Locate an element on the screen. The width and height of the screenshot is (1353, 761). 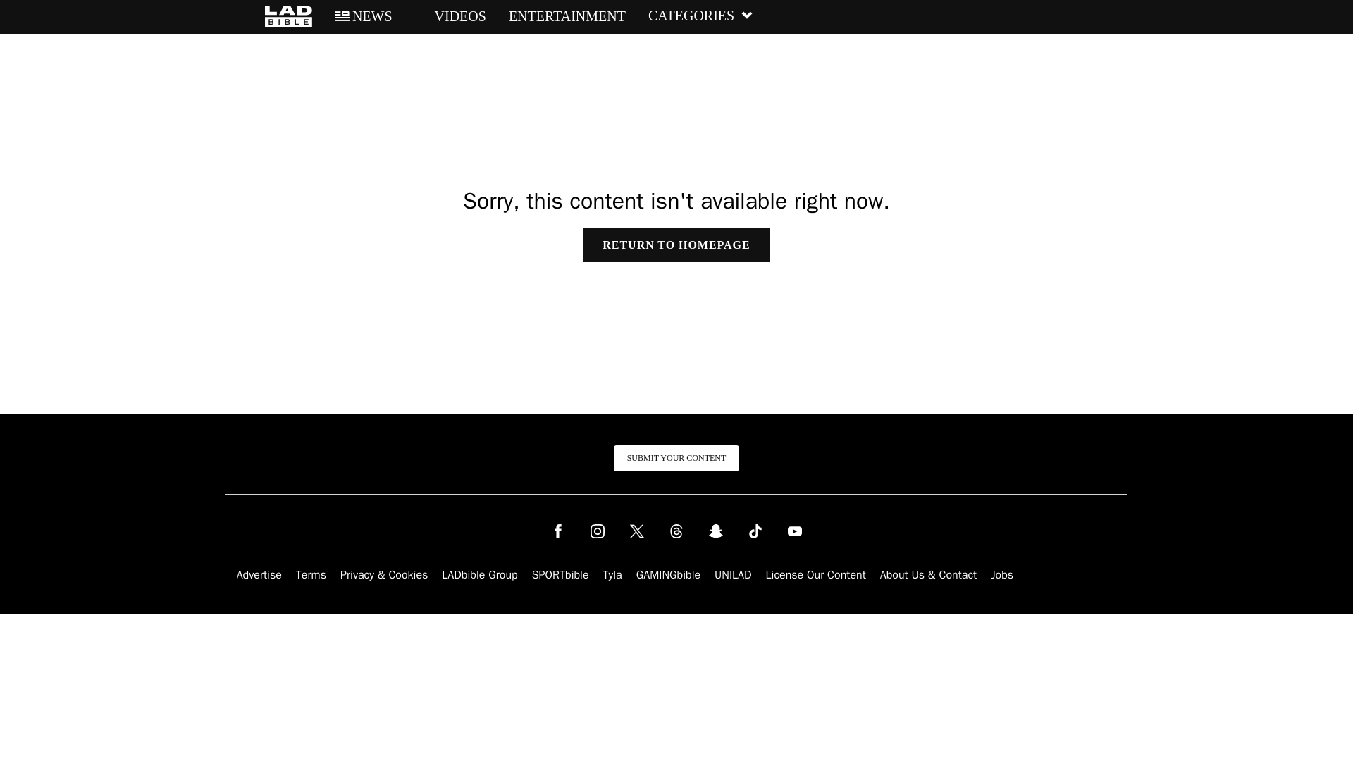
ENTERTAINMENT is located at coordinates (567, 16).